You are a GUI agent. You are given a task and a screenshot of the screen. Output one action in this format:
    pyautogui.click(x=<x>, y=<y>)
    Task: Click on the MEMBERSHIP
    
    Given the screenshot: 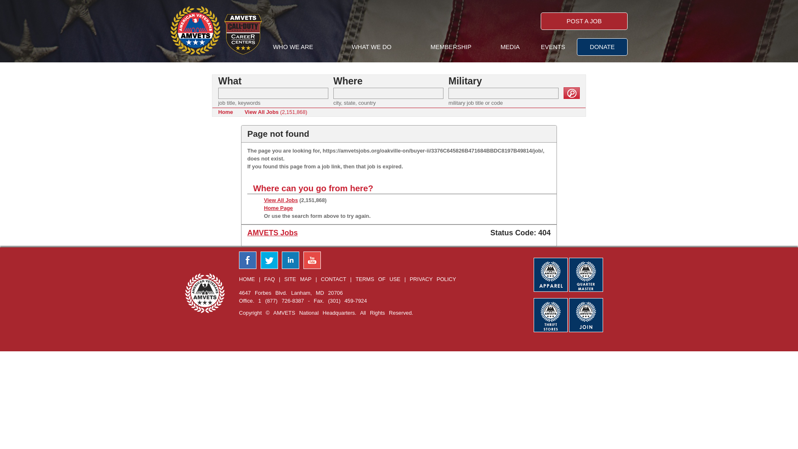 What is the action you would take?
    pyautogui.click(x=451, y=47)
    